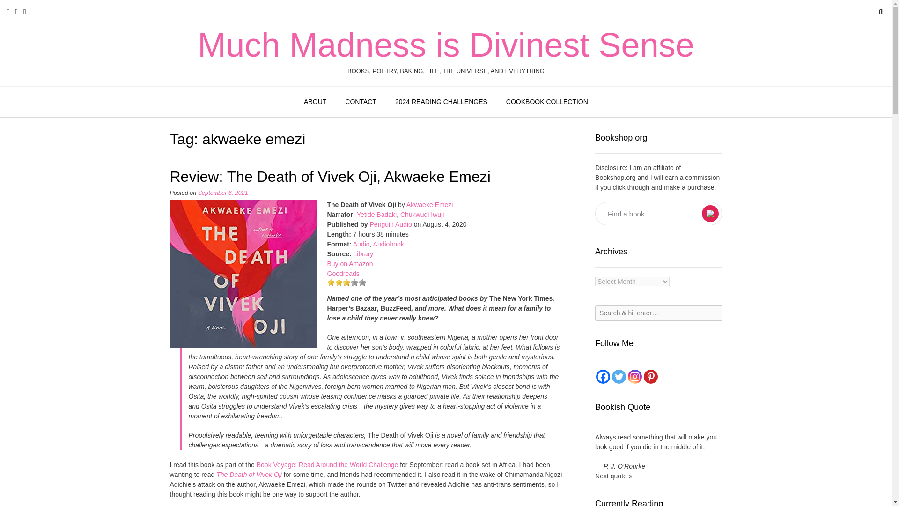 This screenshot has height=506, width=899. Describe the element at coordinates (243, 274) in the screenshot. I see `Review: The Death of Vivek Oji, Akwaeke Emezi` at that location.